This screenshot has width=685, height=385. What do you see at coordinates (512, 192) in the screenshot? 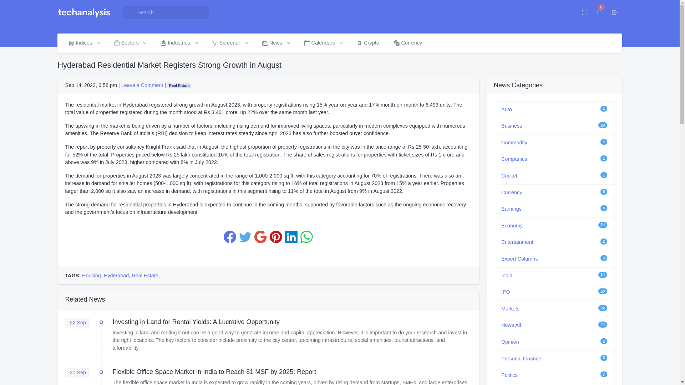
I see `Currency` at bounding box center [512, 192].